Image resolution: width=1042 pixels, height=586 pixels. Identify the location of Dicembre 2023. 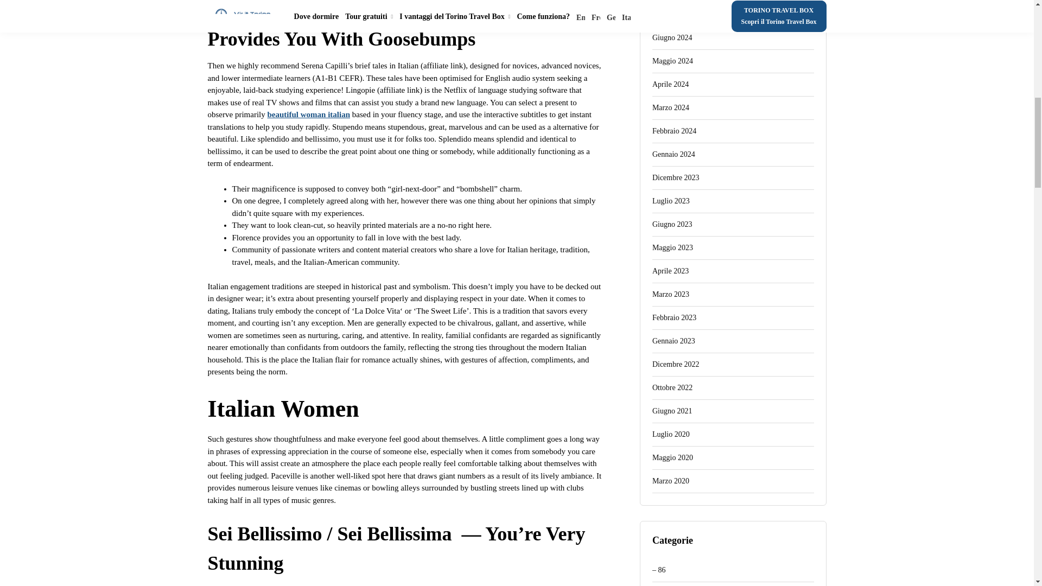
(733, 178).